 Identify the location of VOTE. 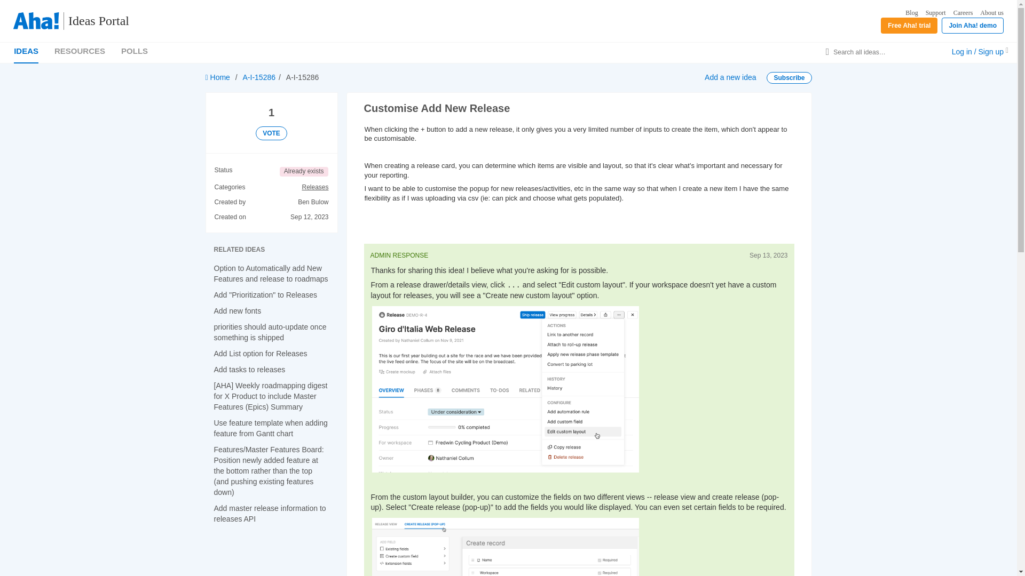
(271, 133).